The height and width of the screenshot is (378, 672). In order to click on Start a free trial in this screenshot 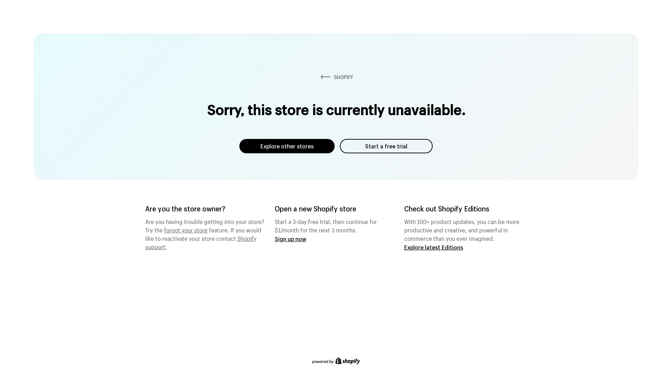, I will do `click(386, 146)`.